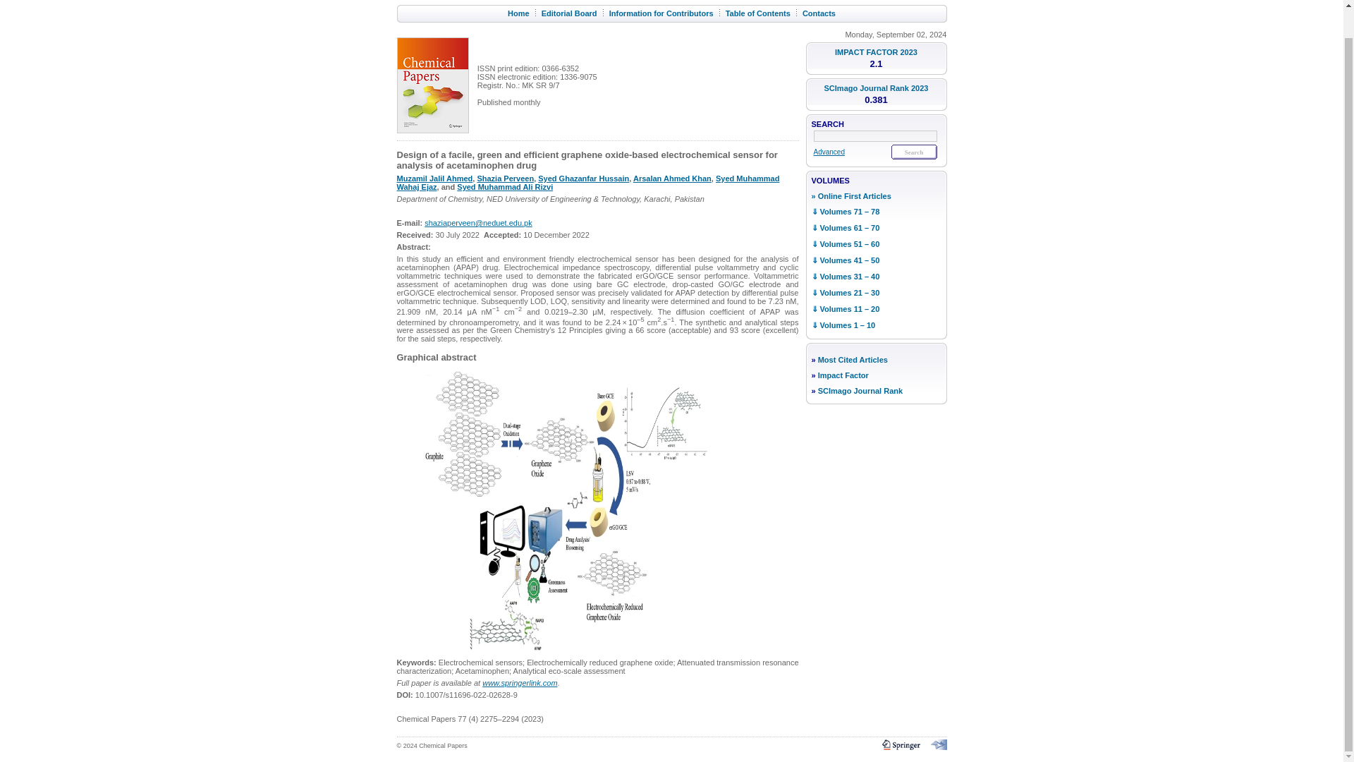 The height and width of the screenshot is (762, 1354). Describe the element at coordinates (518, 13) in the screenshot. I see `Home` at that location.